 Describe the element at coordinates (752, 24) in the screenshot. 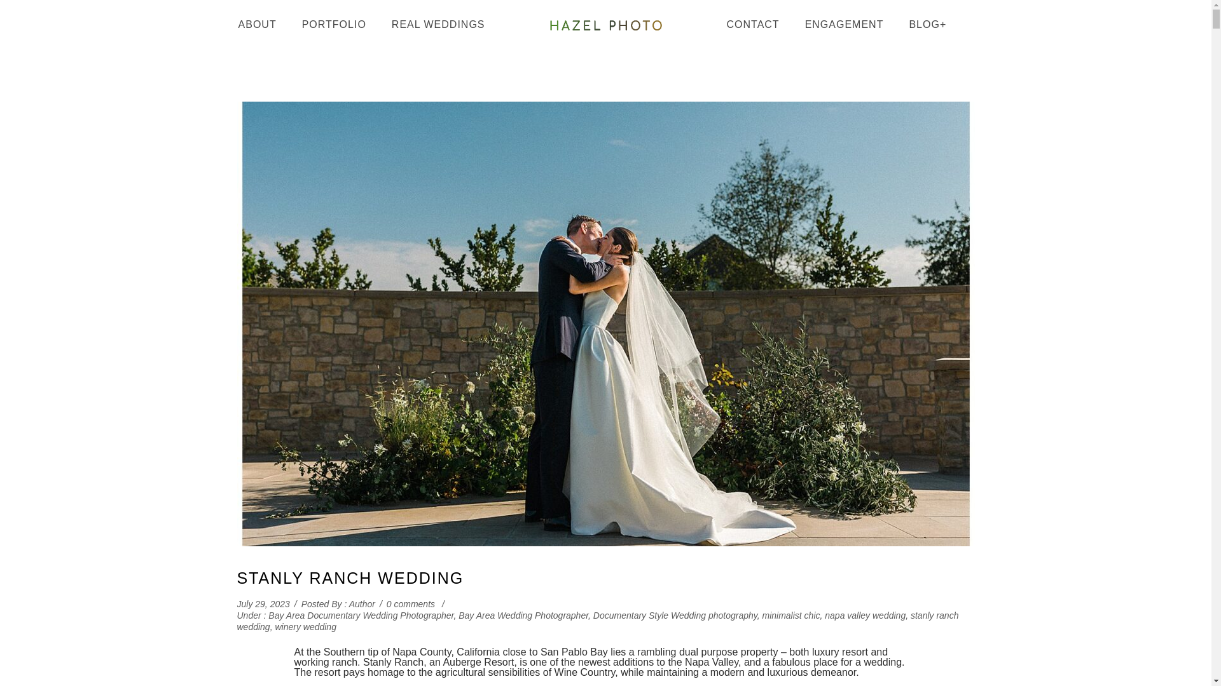

I see `CONTACT` at that location.